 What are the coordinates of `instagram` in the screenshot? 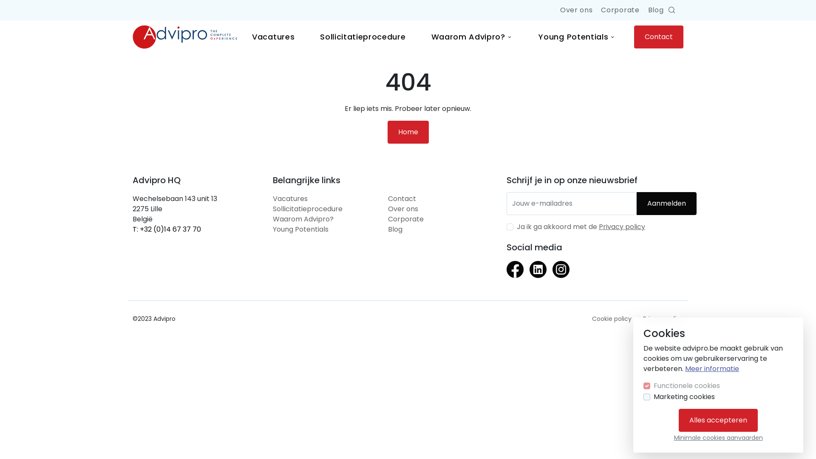 It's located at (561, 275).